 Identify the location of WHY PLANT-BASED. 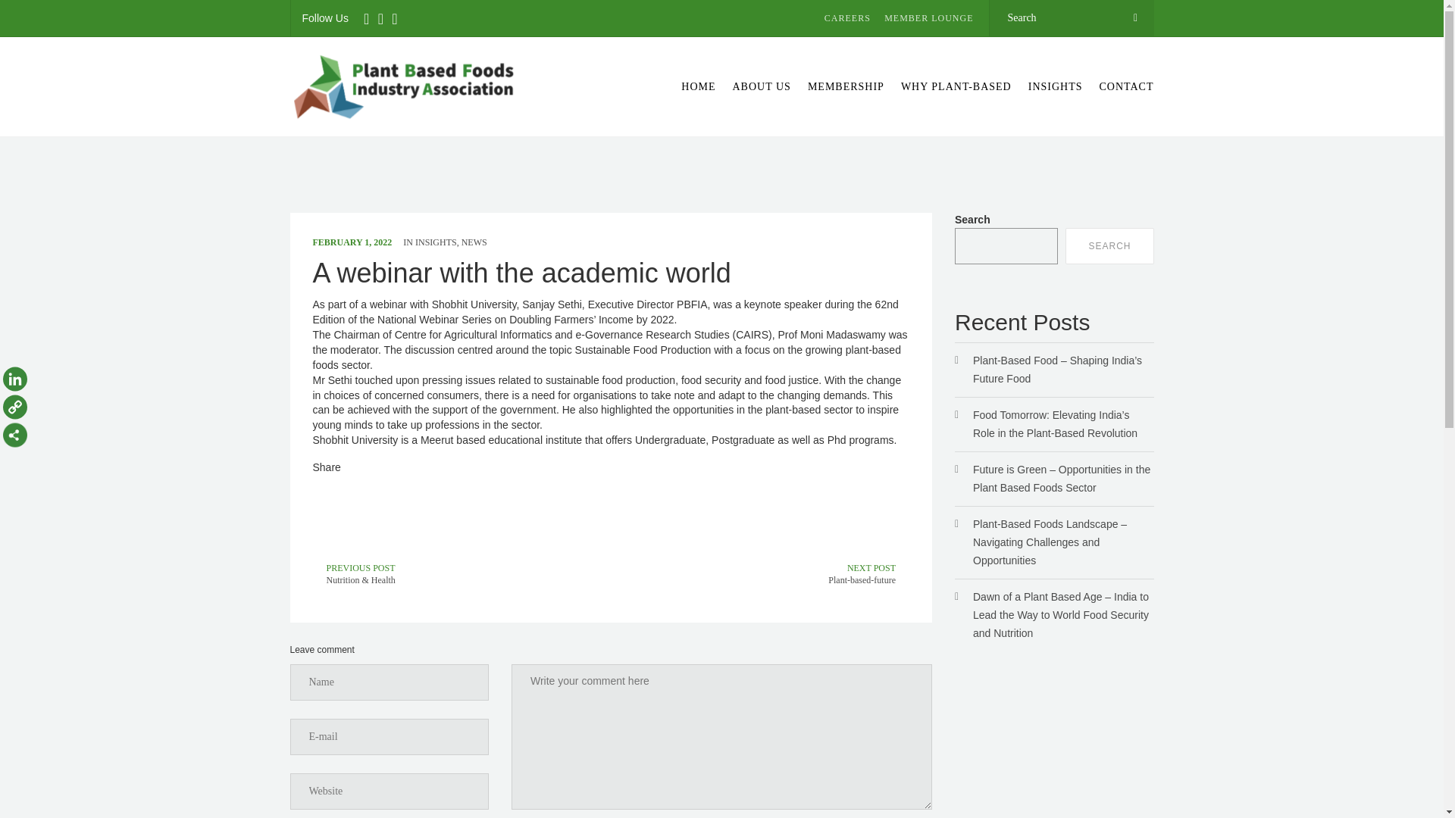
(697, 86).